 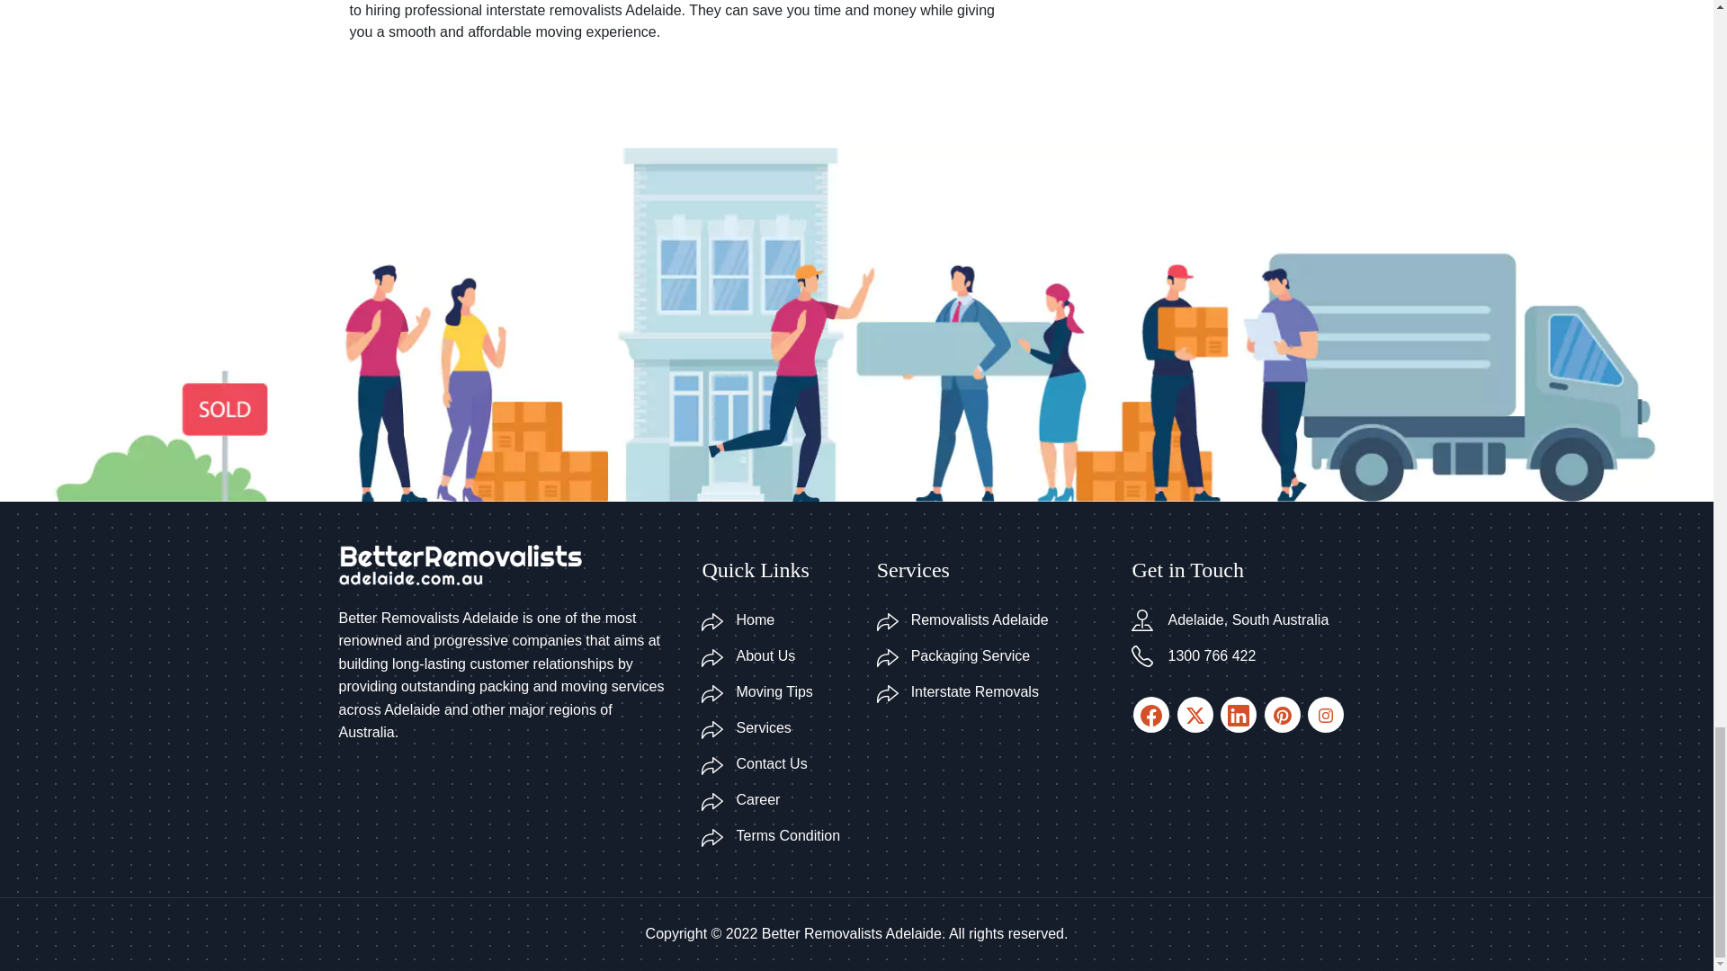 What do you see at coordinates (1195, 715) in the screenshot?
I see `Instagram Better removalists Adelaide` at bounding box center [1195, 715].